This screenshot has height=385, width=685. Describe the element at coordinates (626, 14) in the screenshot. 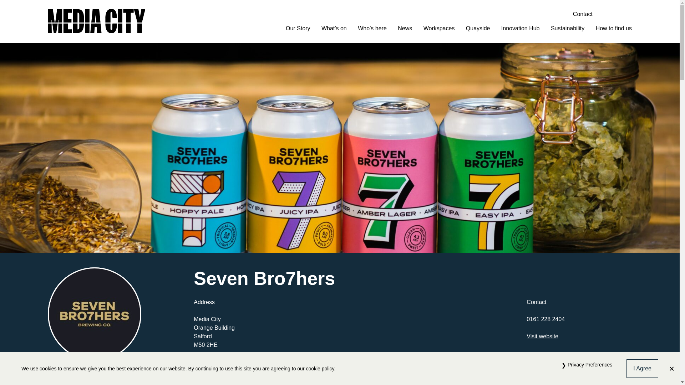

I see `Search the website` at that location.